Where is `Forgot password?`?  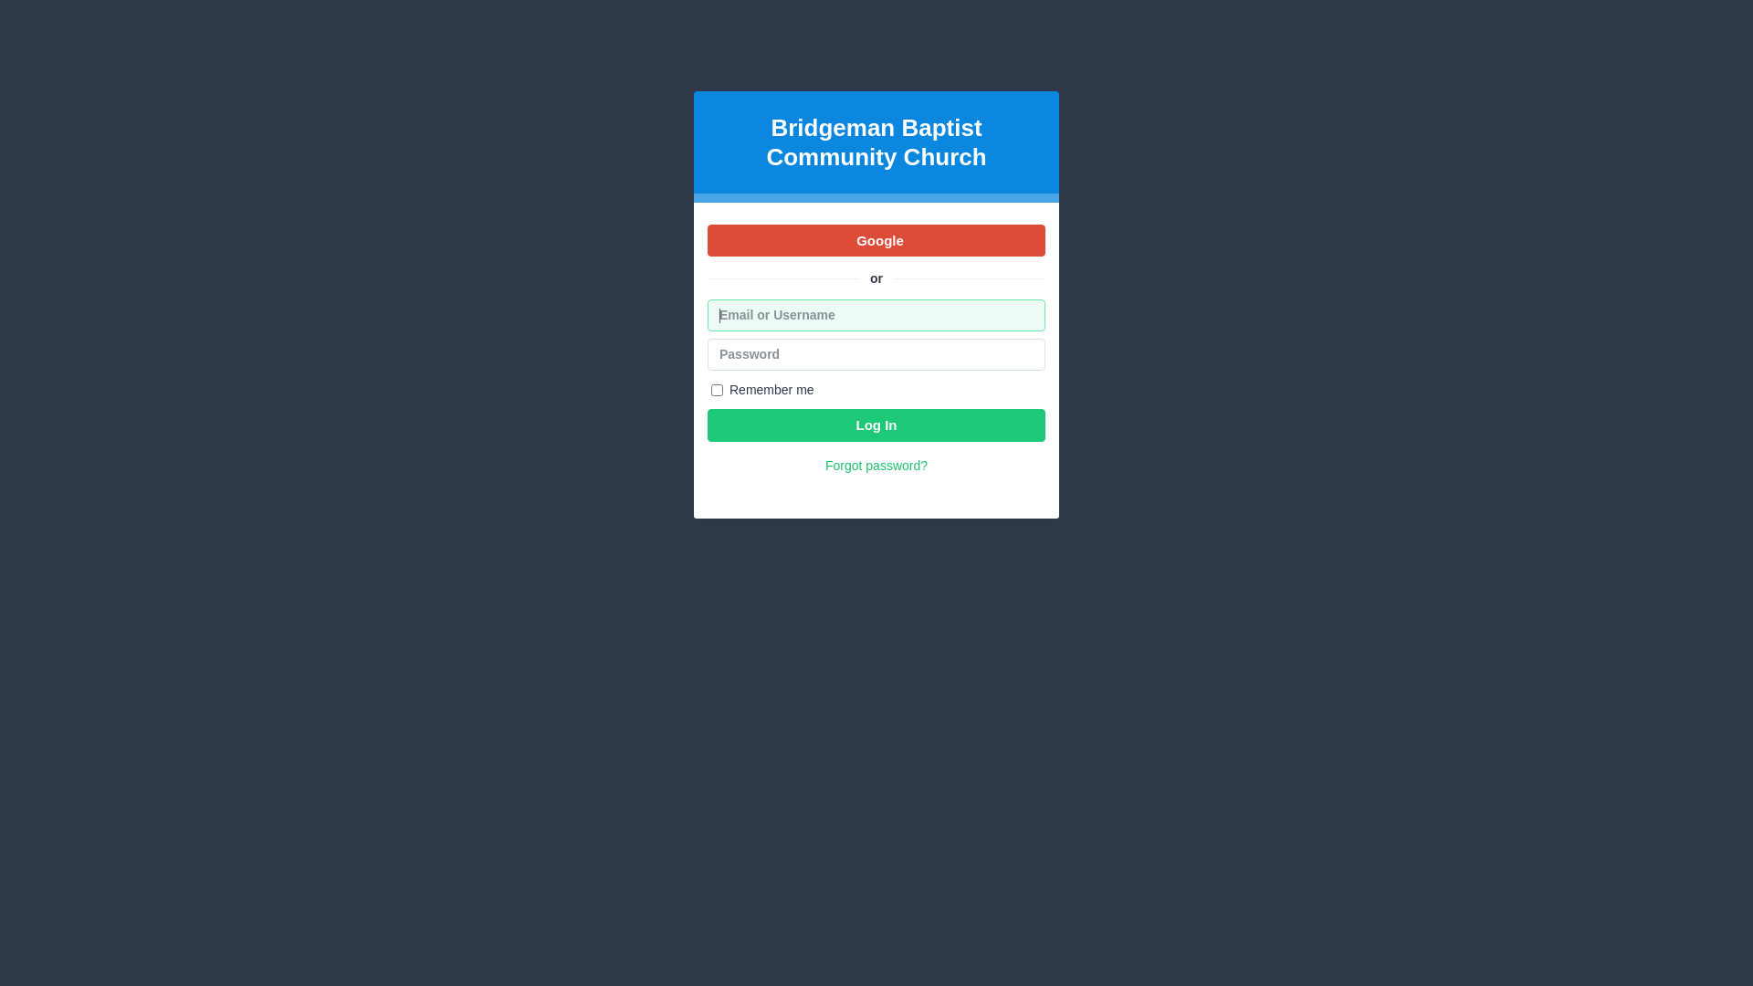 Forgot password? is located at coordinates (876, 466).